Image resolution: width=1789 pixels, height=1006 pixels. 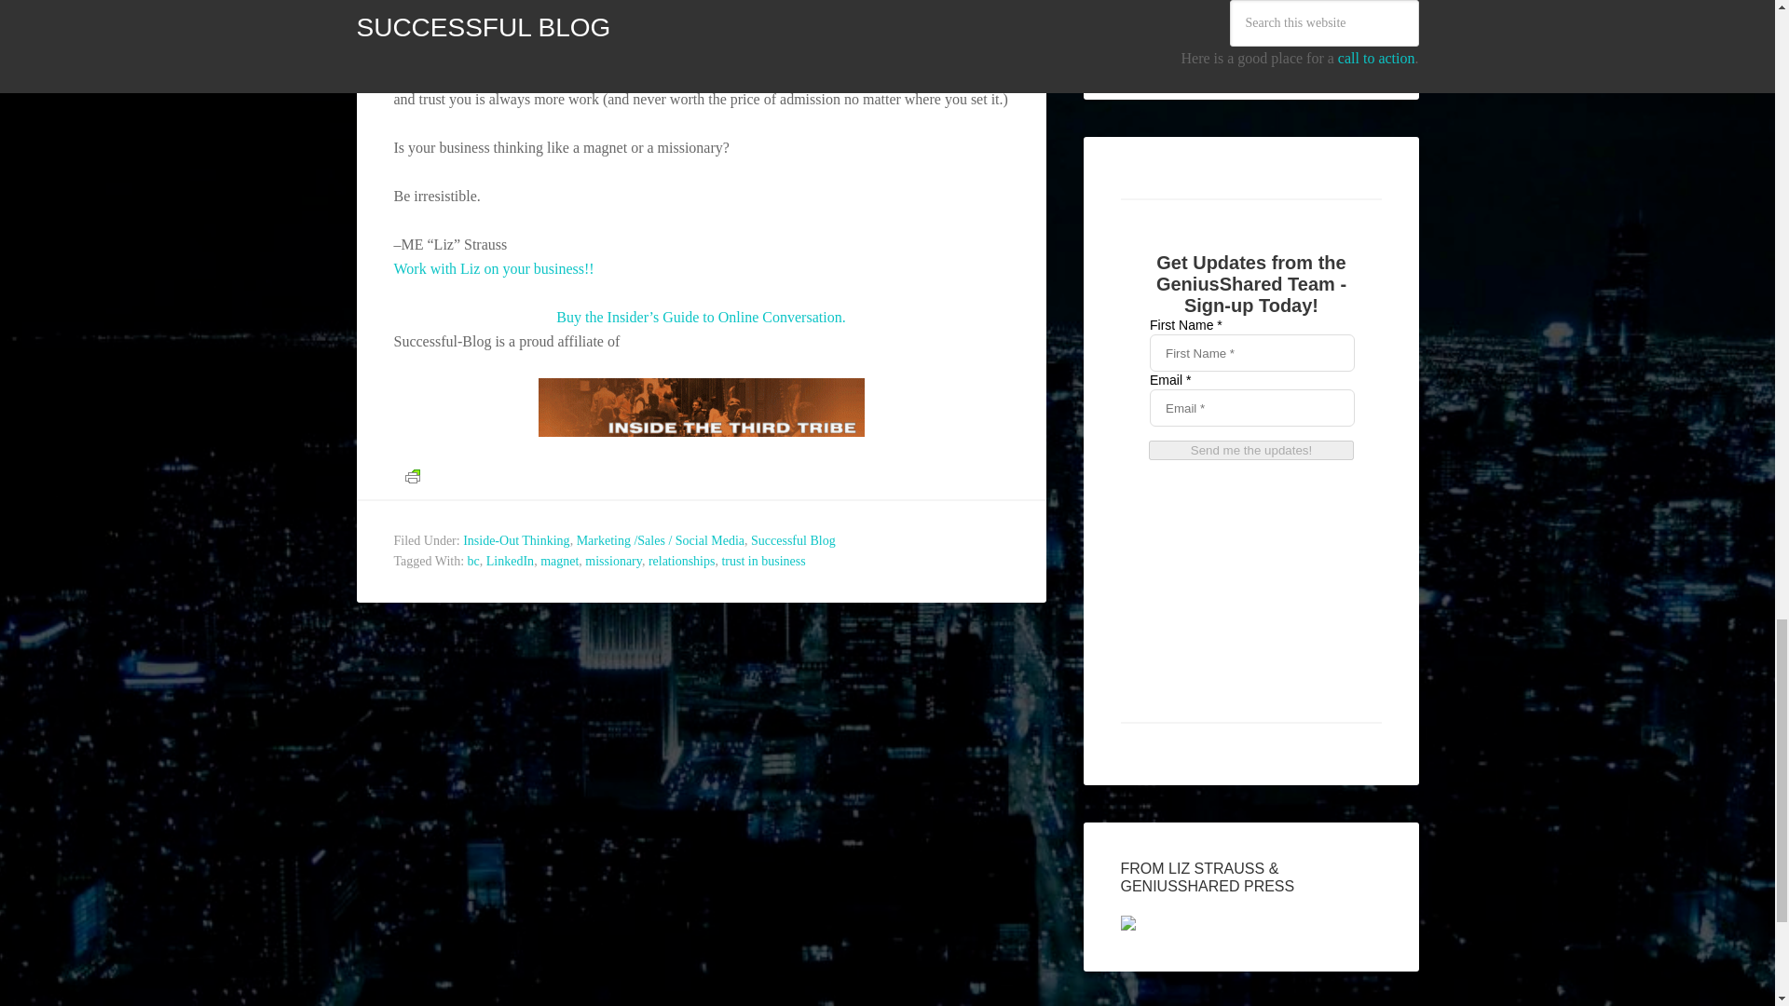 What do you see at coordinates (613, 561) in the screenshot?
I see `missionary` at bounding box center [613, 561].